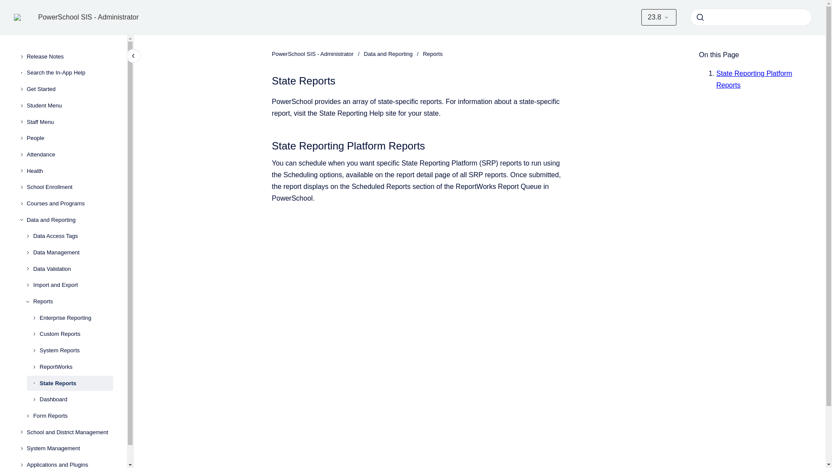 This screenshot has width=832, height=468. Describe the element at coordinates (73, 252) in the screenshot. I see `Data Management` at that location.